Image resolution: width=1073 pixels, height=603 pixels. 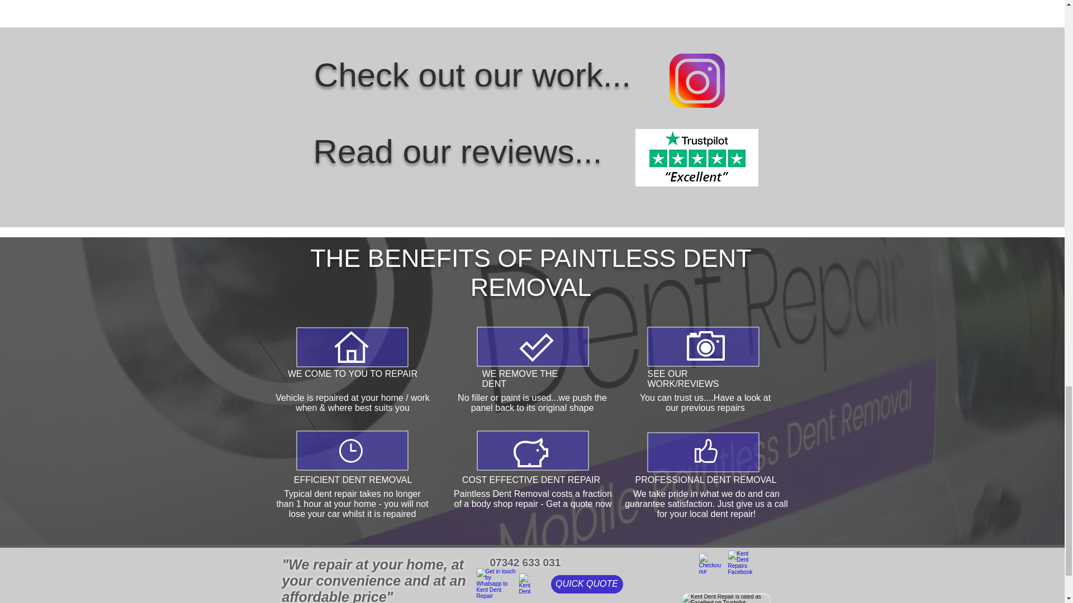 What do you see at coordinates (696, 157) in the screenshot?
I see `Click to read our Excellent Trustpilot reviews` at bounding box center [696, 157].